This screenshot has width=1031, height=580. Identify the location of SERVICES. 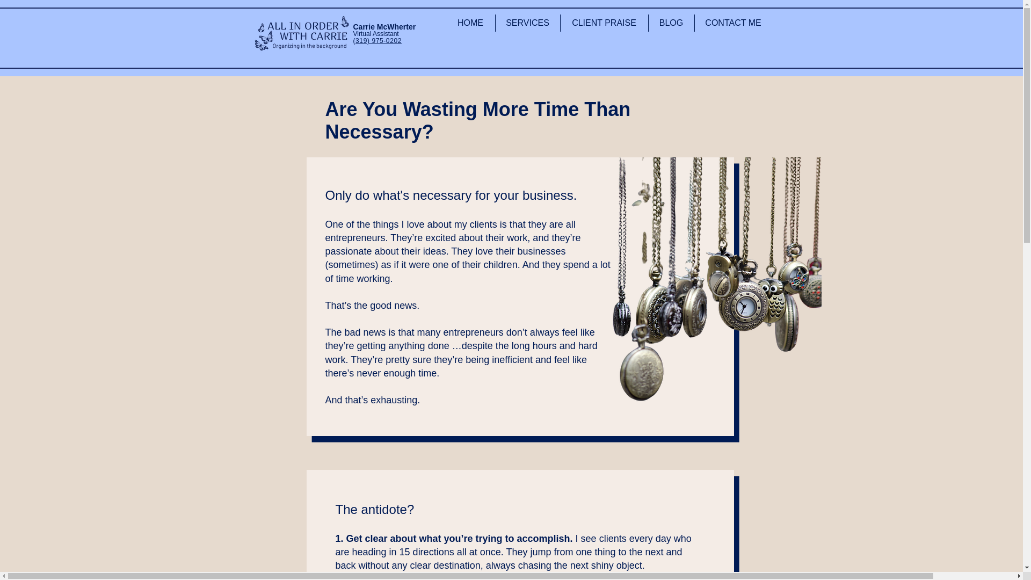
(527, 23).